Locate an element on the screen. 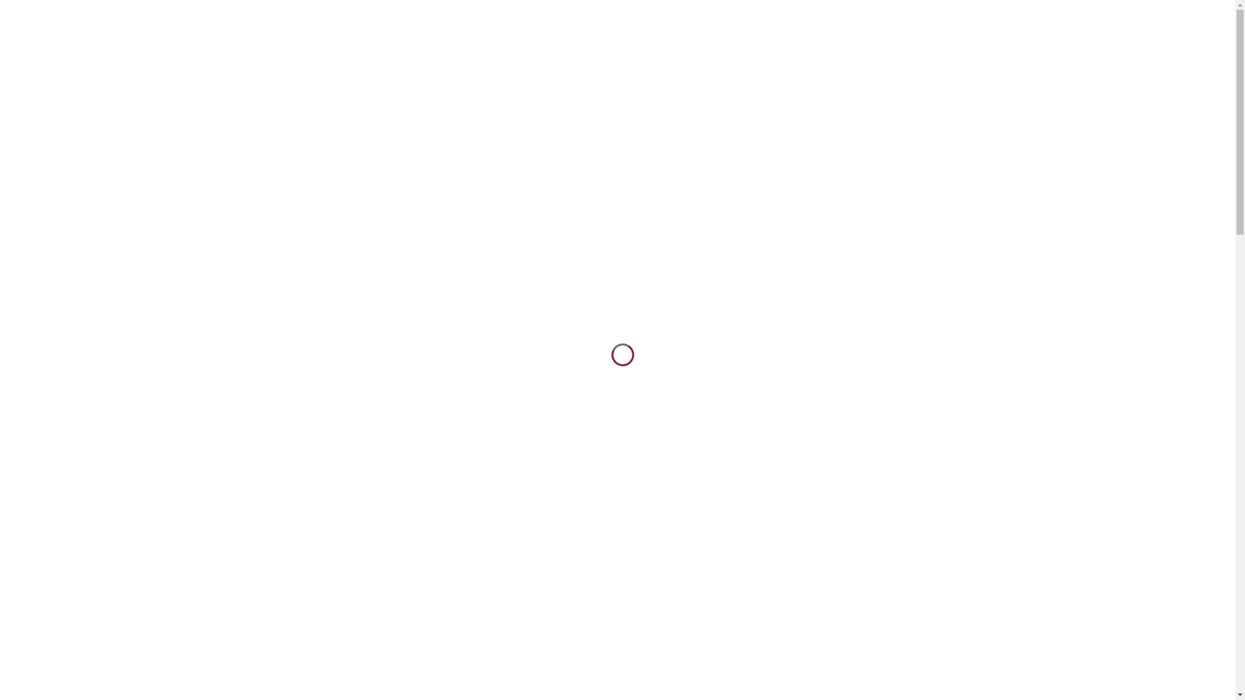 The height and width of the screenshot is (700, 1245). Publications is located at coordinates (27, 53).